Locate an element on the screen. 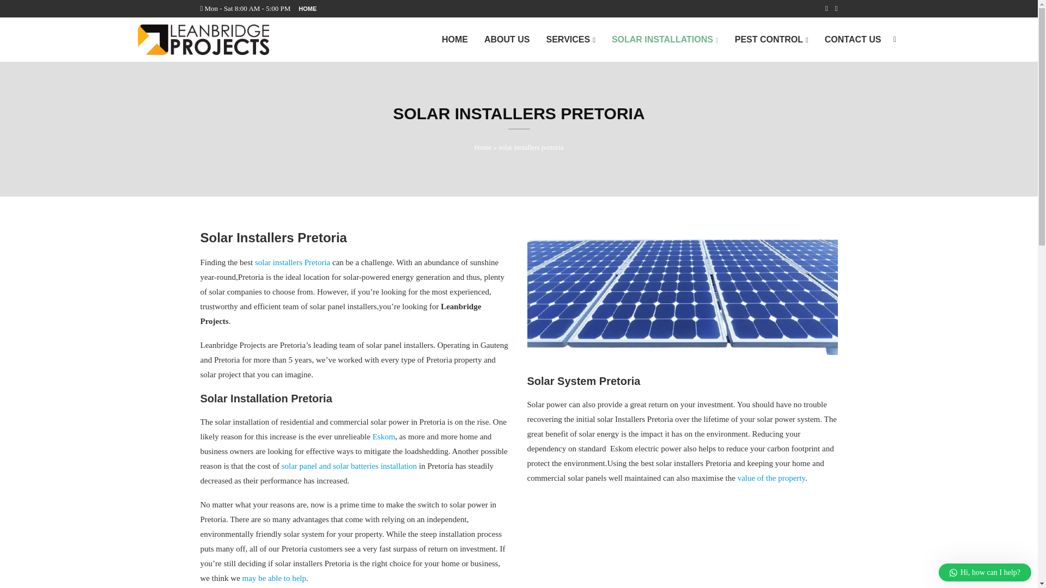 The width and height of the screenshot is (1046, 588). solar panel and solar batteries installation is located at coordinates (349, 466).